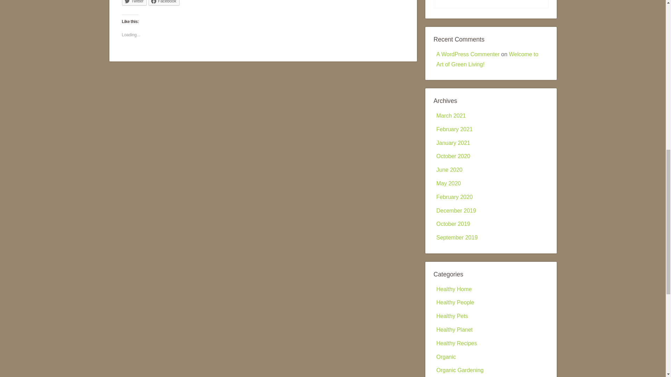  What do you see at coordinates (454, 330) in the screenshot?
I see `Healthy Planet` at bounding box center [454, 330].